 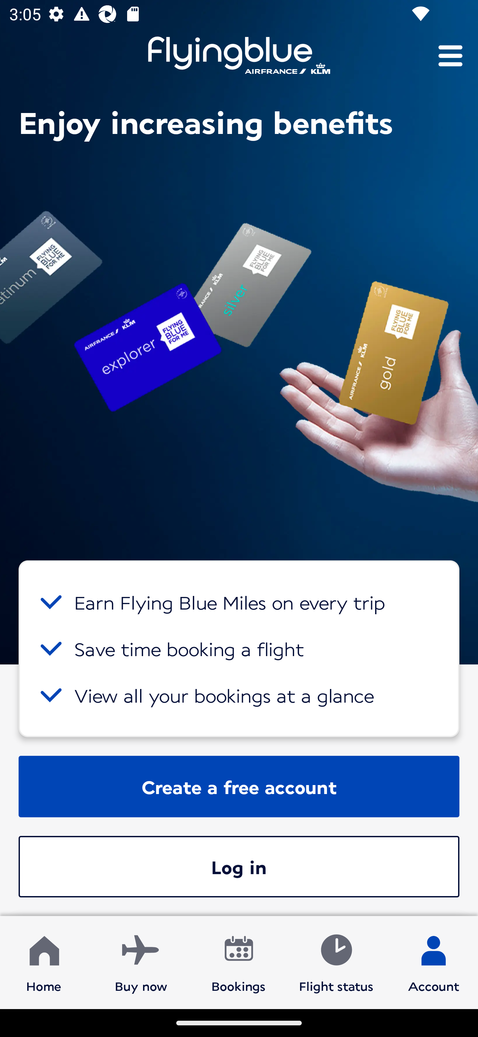 What do you see at coordinates (44, 962) in the screenshot?
I see `Home` at bounding box center [44, 962].